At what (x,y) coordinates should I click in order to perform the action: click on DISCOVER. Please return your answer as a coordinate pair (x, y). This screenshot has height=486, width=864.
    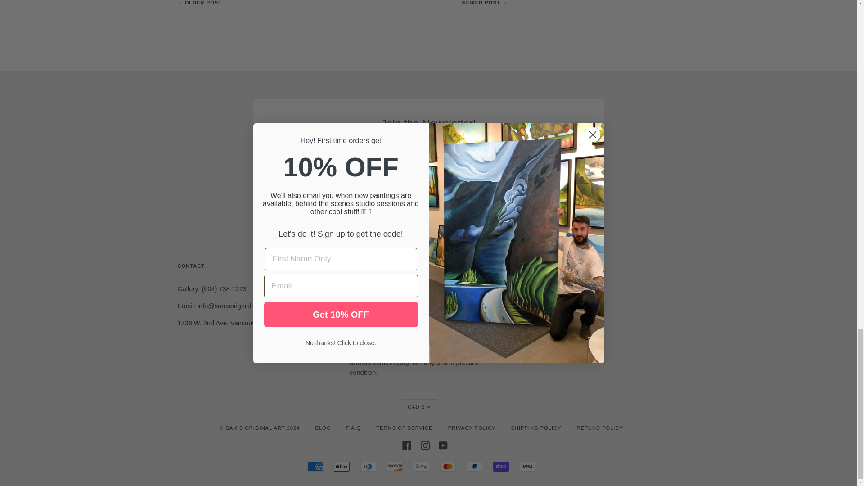
    Looking at the image, I should click on (395, 466).